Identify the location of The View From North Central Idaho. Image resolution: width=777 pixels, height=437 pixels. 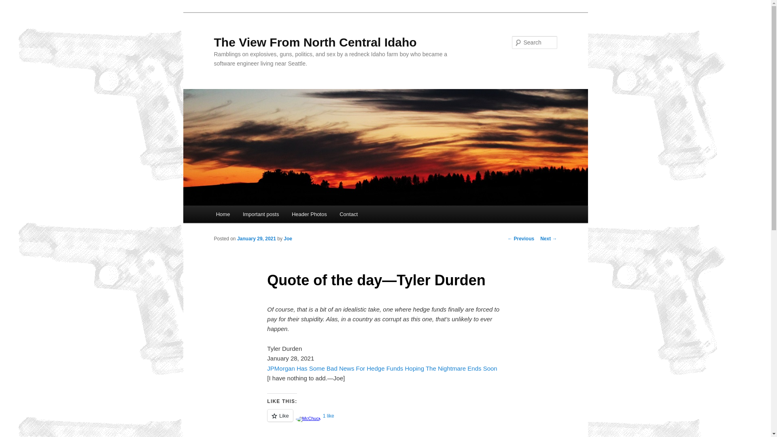
(315, 42).